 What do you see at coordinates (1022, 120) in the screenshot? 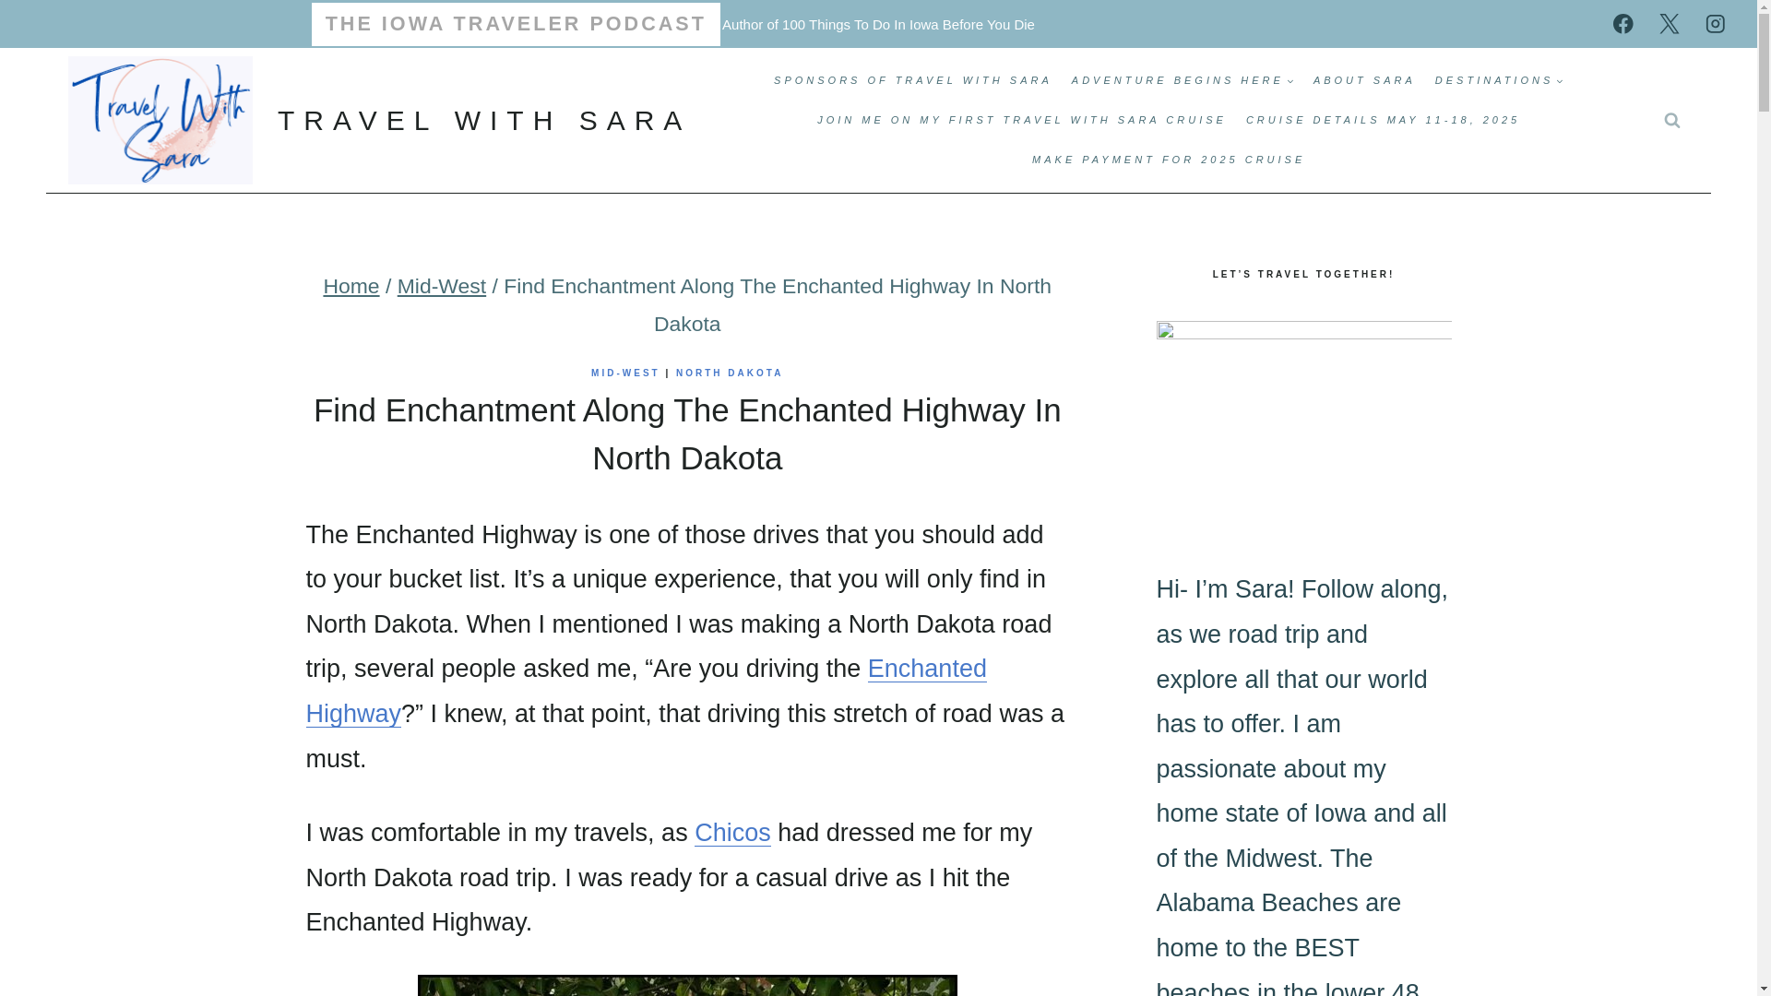
I see `JOIN ME ON MY FIRST TRAVEL WITH SARA CRUISE` at bounding box center [1022, 120].